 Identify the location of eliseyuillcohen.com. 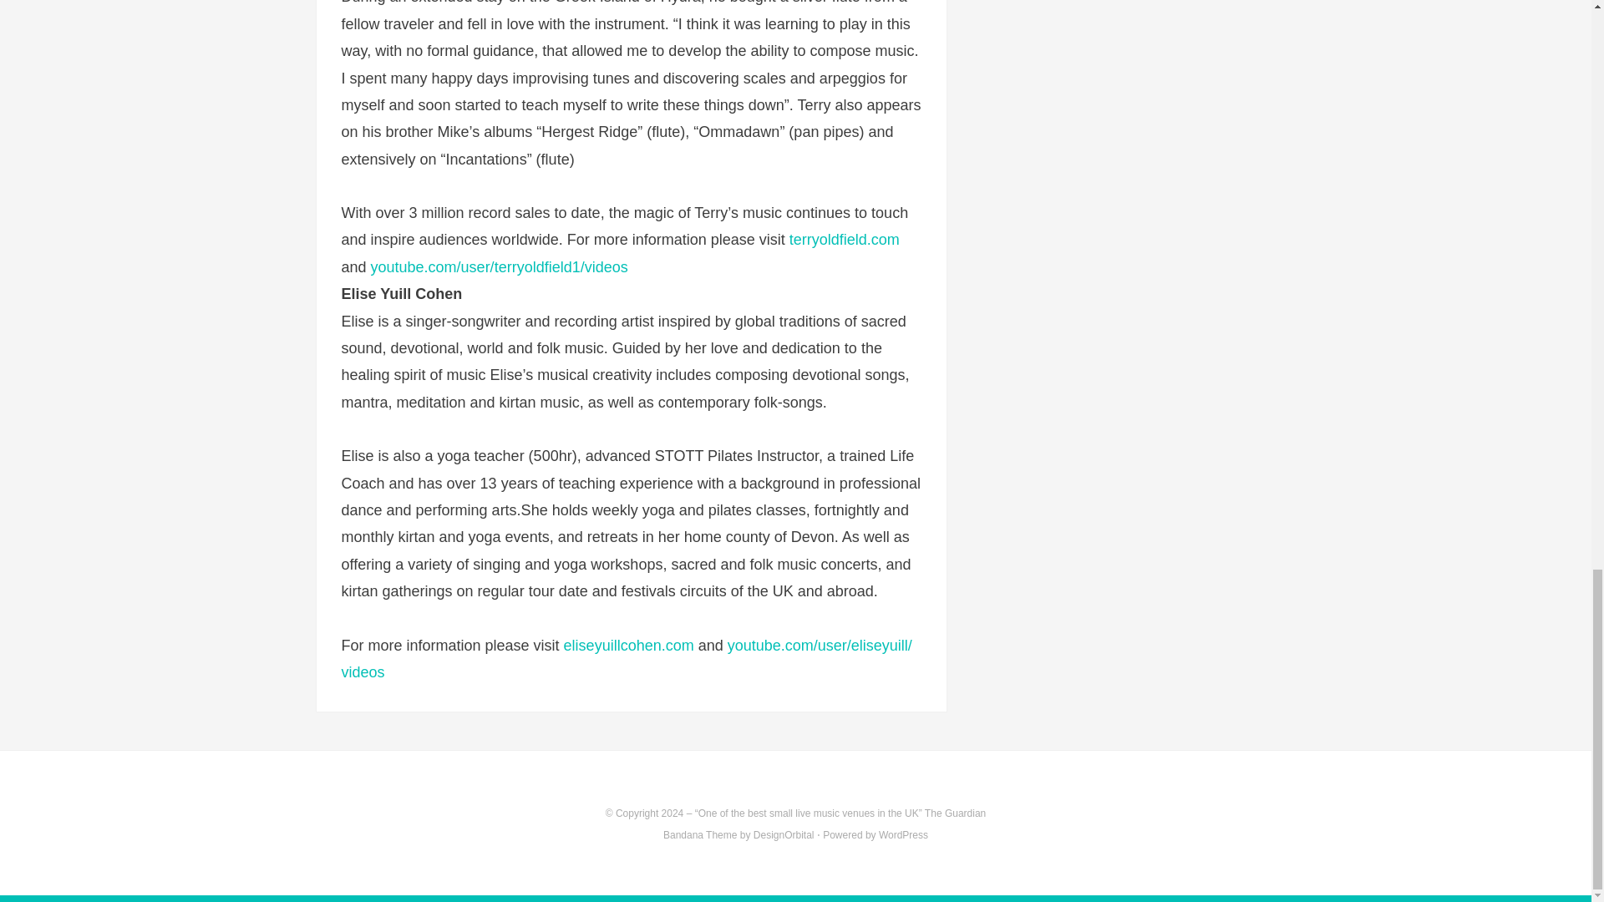
(629, 645).